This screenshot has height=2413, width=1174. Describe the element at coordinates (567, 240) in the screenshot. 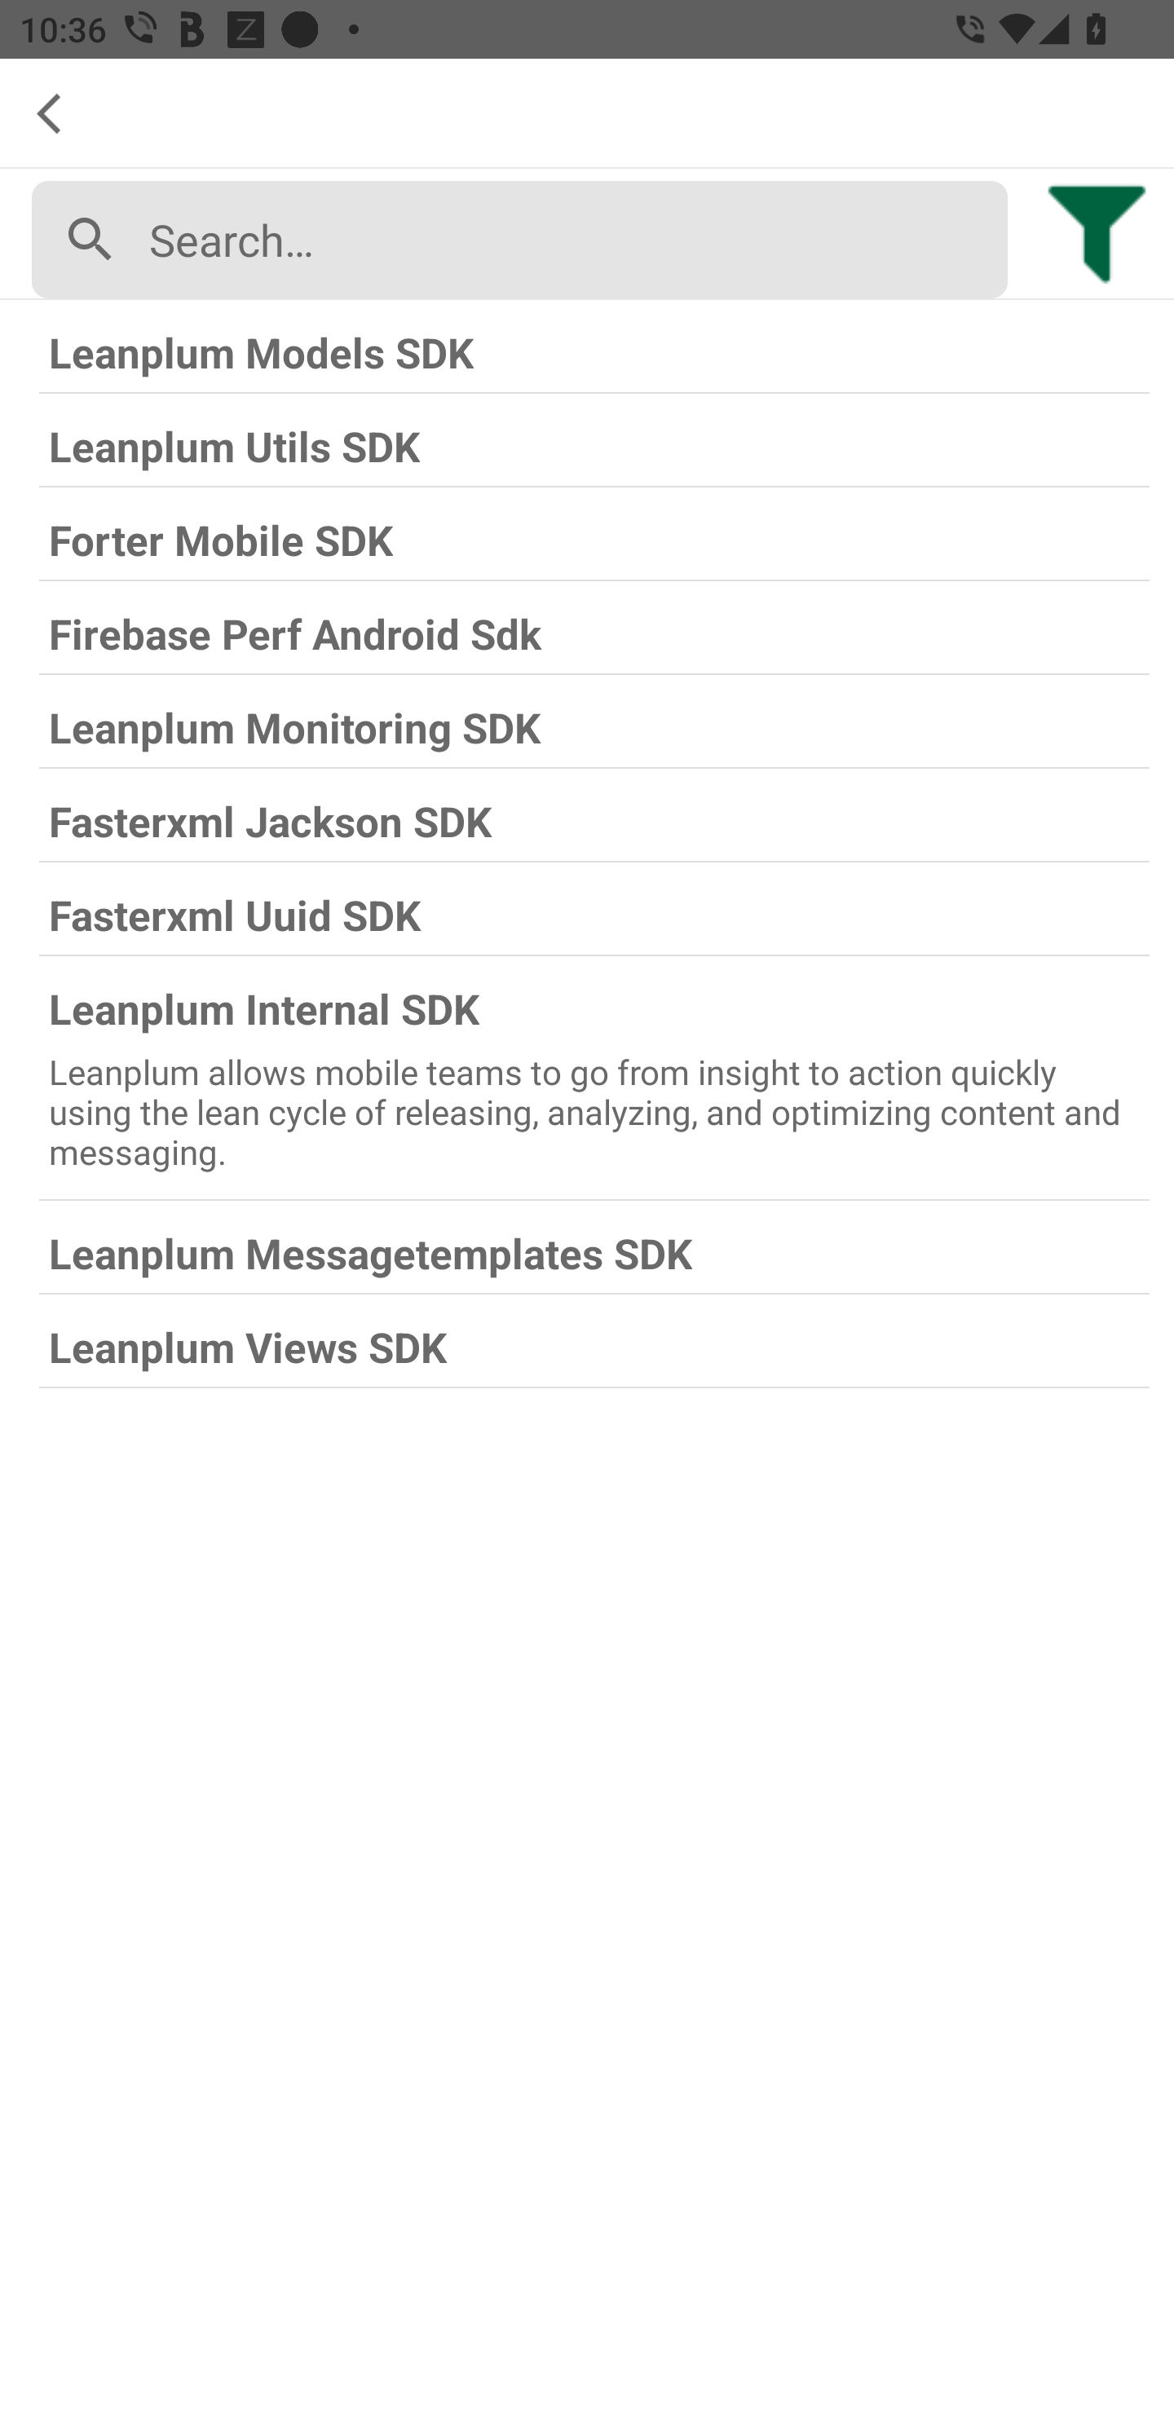

I see `Search…` at that location.